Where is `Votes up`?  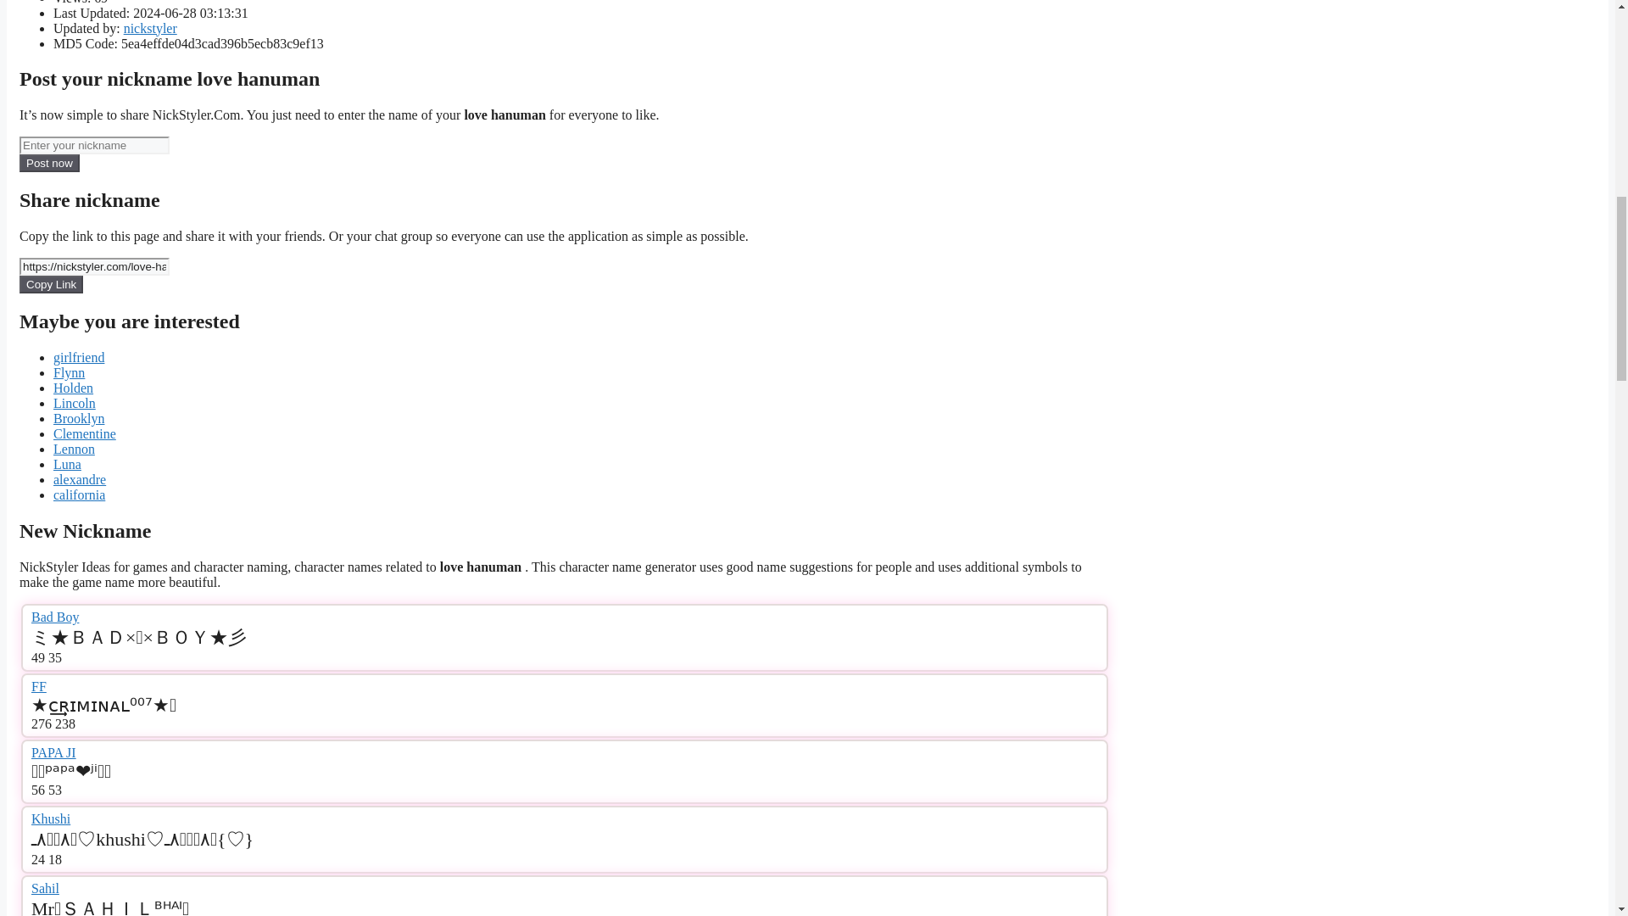
Votes up is located at coordinates (41, 723).